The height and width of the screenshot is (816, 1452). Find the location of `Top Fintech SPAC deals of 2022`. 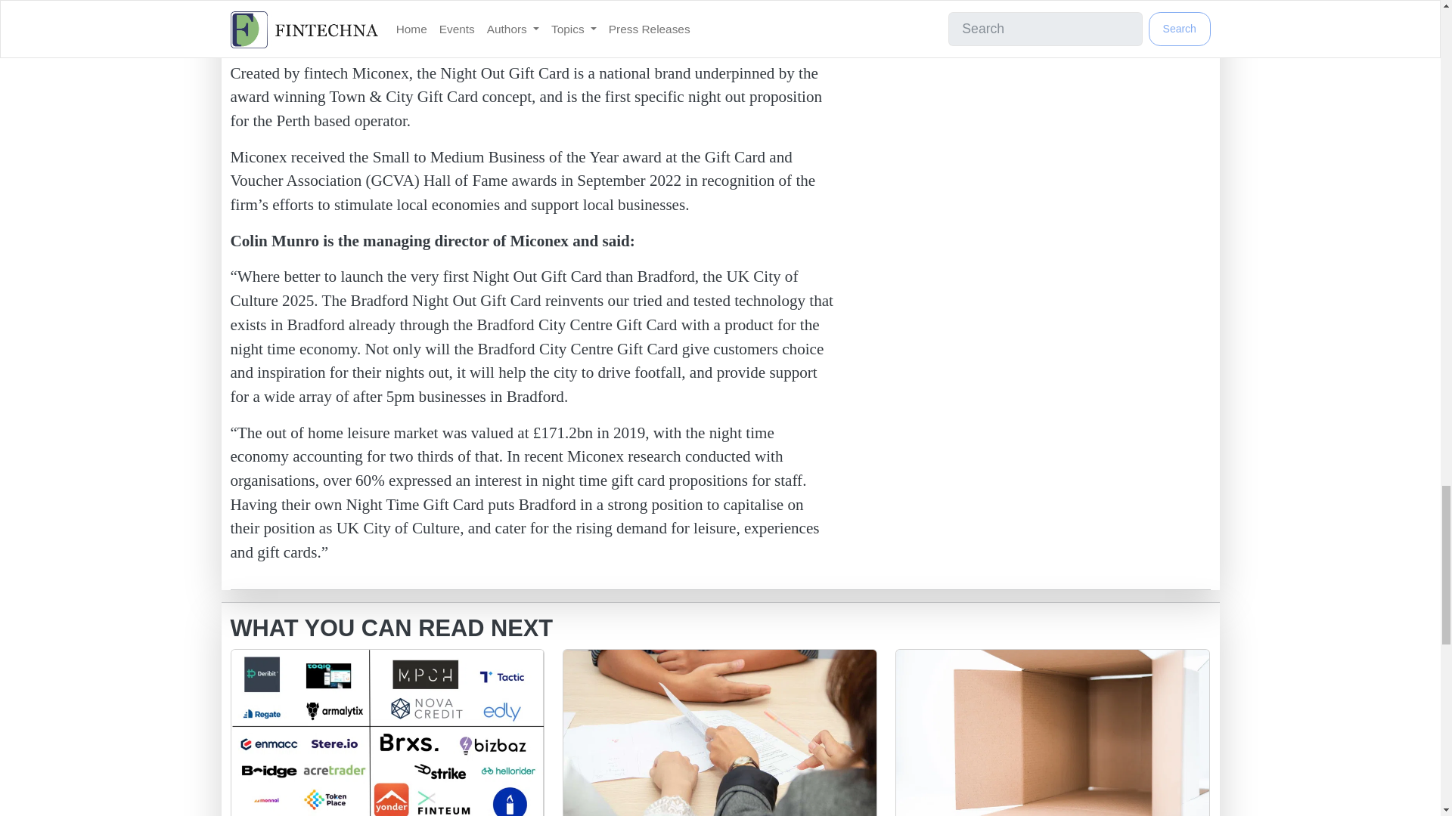

Top Fintech SPAC deals of 2022 is located at coordinates (1053, 733).